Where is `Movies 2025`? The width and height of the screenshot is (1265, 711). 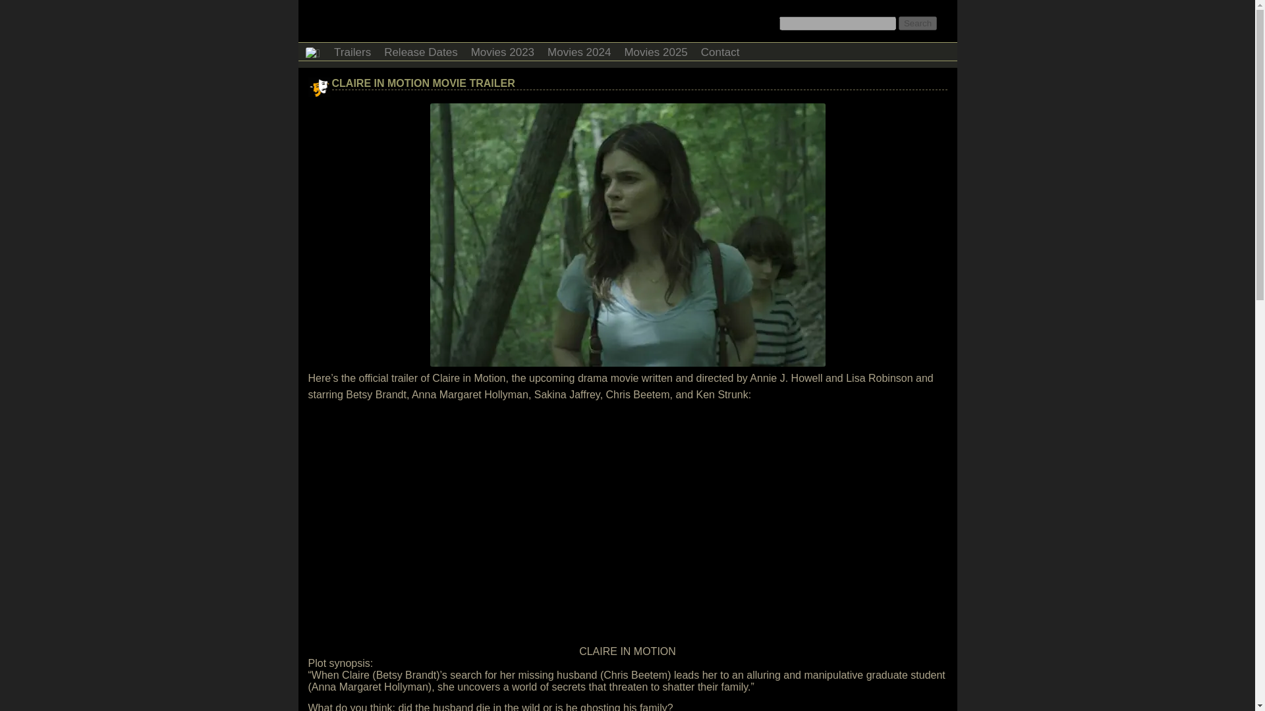 Movies 2025 is located at coordinates (655, 50).